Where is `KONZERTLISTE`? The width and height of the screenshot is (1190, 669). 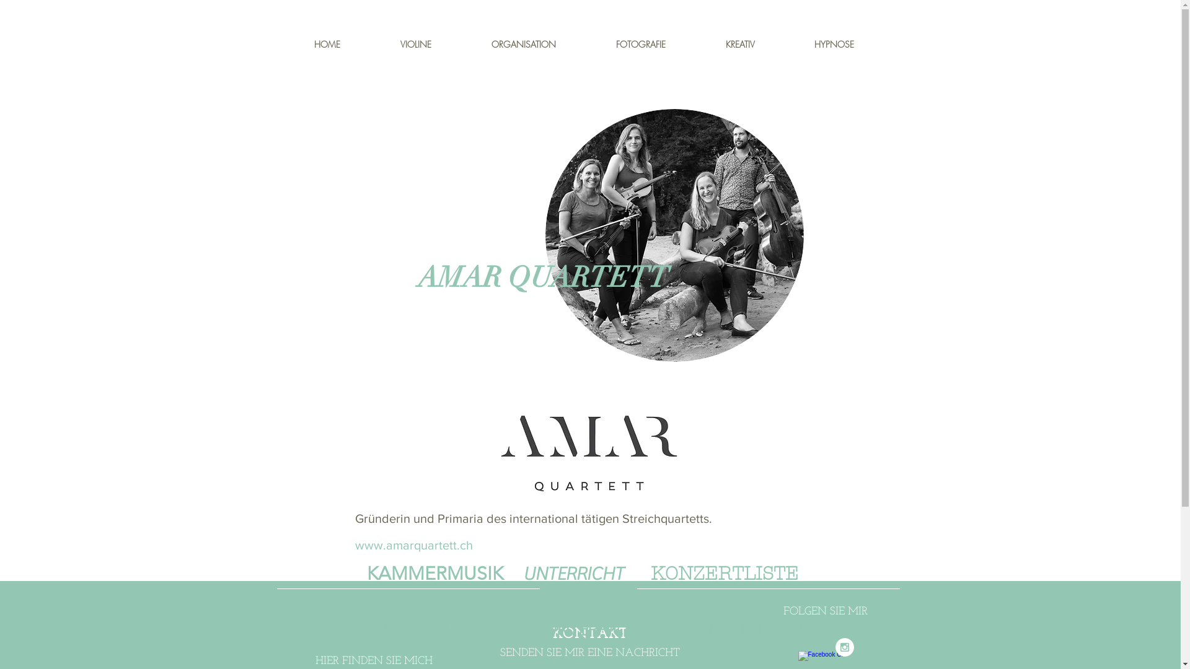 KONZERTLISTE is located at coordinates (746, 631).